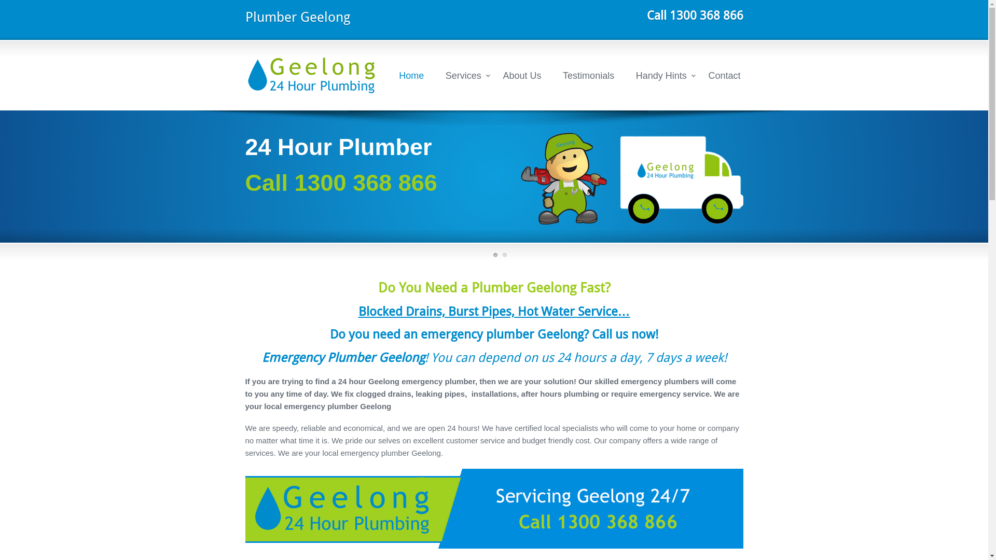 Image resolution: width=996 pixels, height=560 pixels. I want to click on Services, so click(464, 76).